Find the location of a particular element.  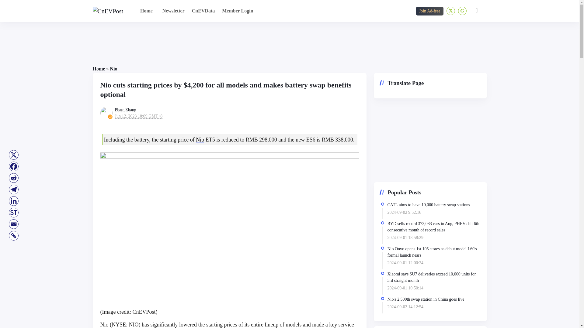

Home is located at coordinates (147, 11).